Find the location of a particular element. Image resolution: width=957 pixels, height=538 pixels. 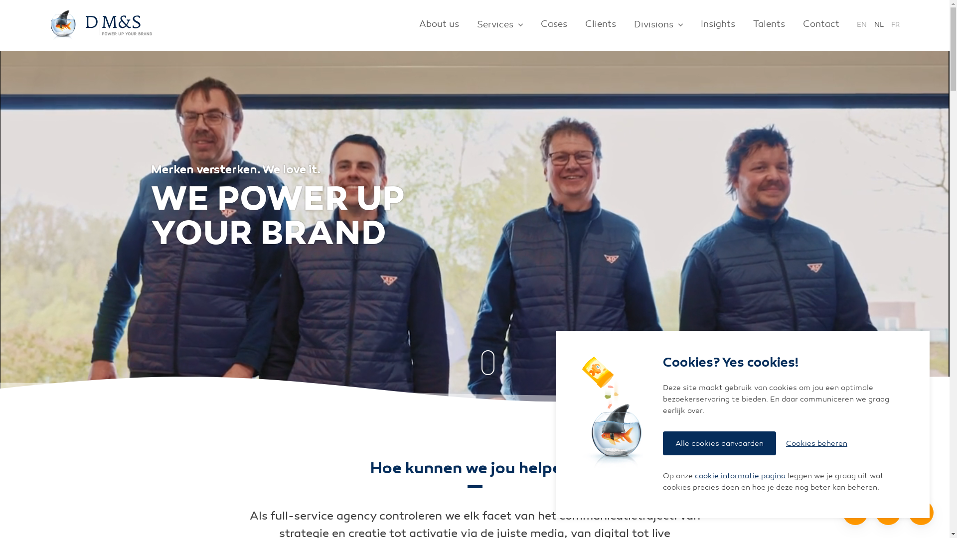

E-Commerce is located at coordinates (600, 342).